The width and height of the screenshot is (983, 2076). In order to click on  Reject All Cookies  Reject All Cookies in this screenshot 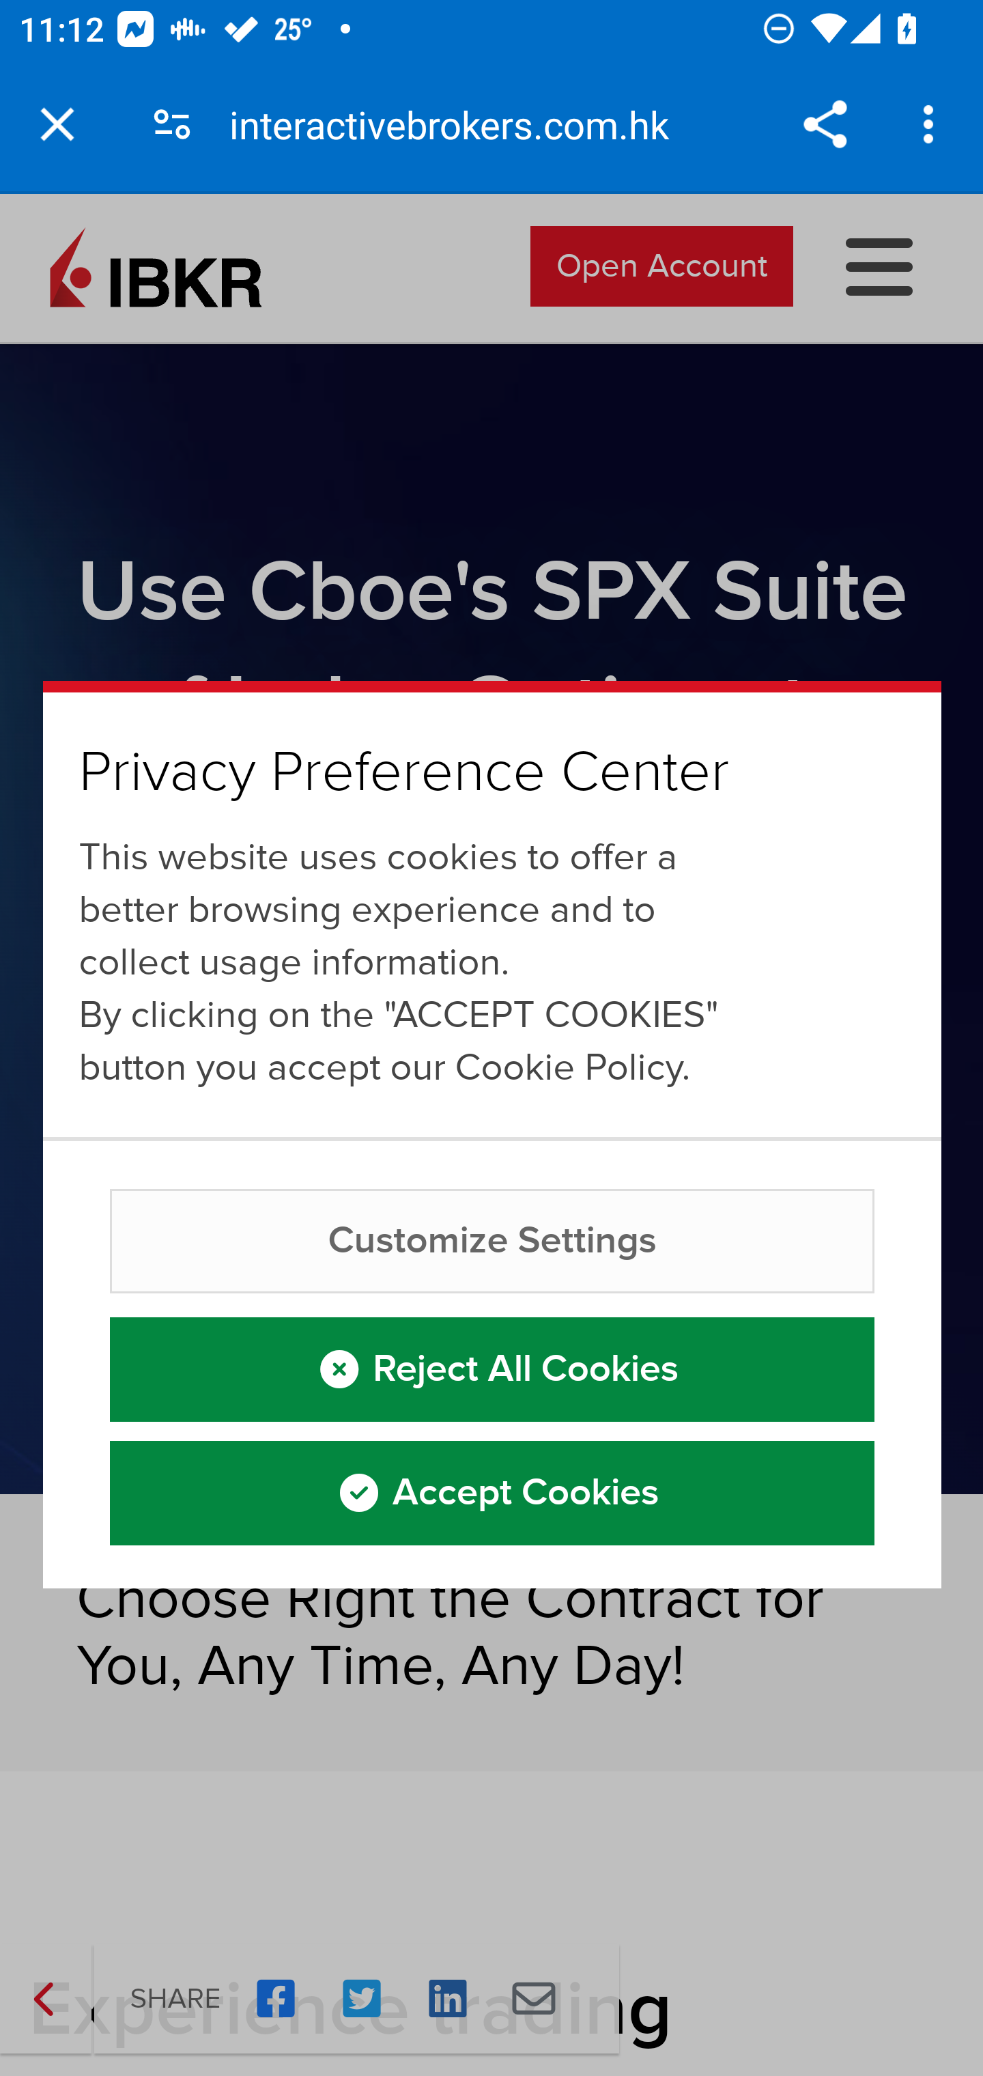, I will do `click(493, 1368)`.